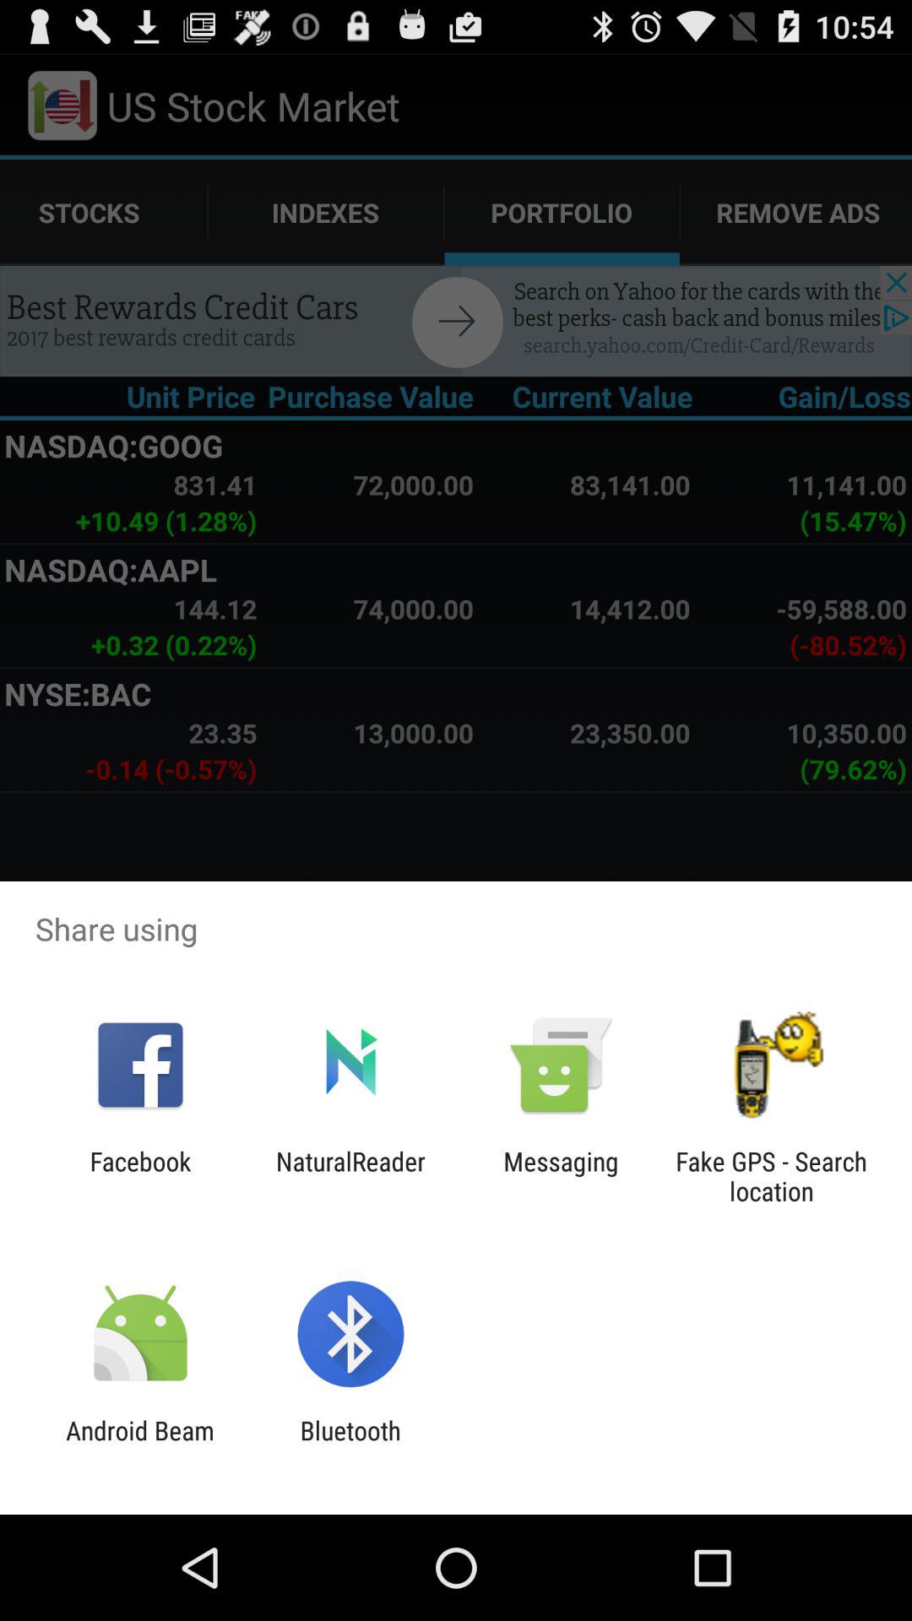 This screenshot has width=912, height=1621. Describe the element at coordinates (350, 1176) in the screenshot. I see `tap icon to the right of the facebook item` at that location.